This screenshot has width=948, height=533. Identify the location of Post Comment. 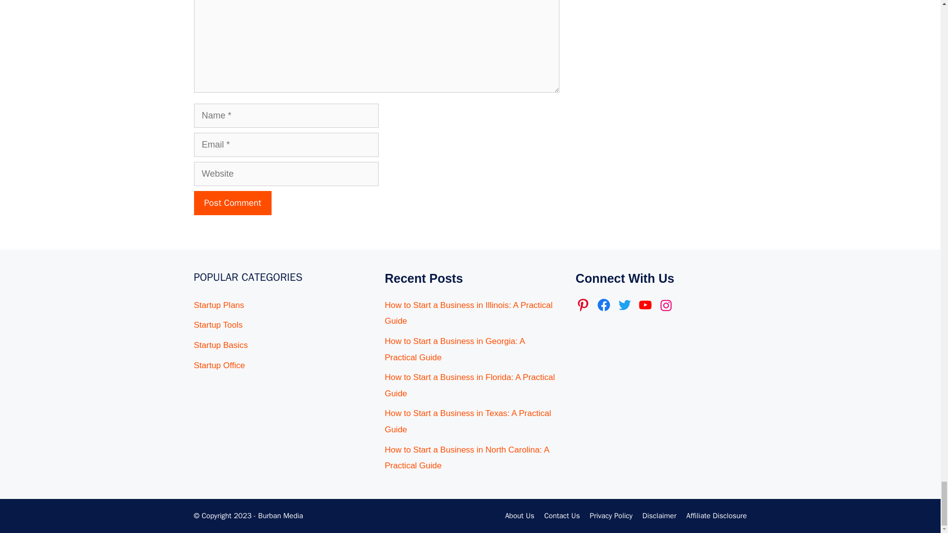
(232, 203).